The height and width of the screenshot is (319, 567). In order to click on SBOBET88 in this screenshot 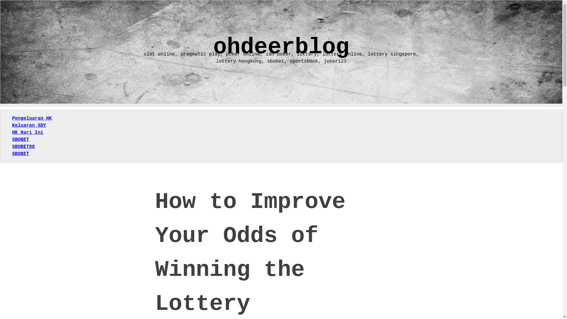, I will do `click(23, 147)`.